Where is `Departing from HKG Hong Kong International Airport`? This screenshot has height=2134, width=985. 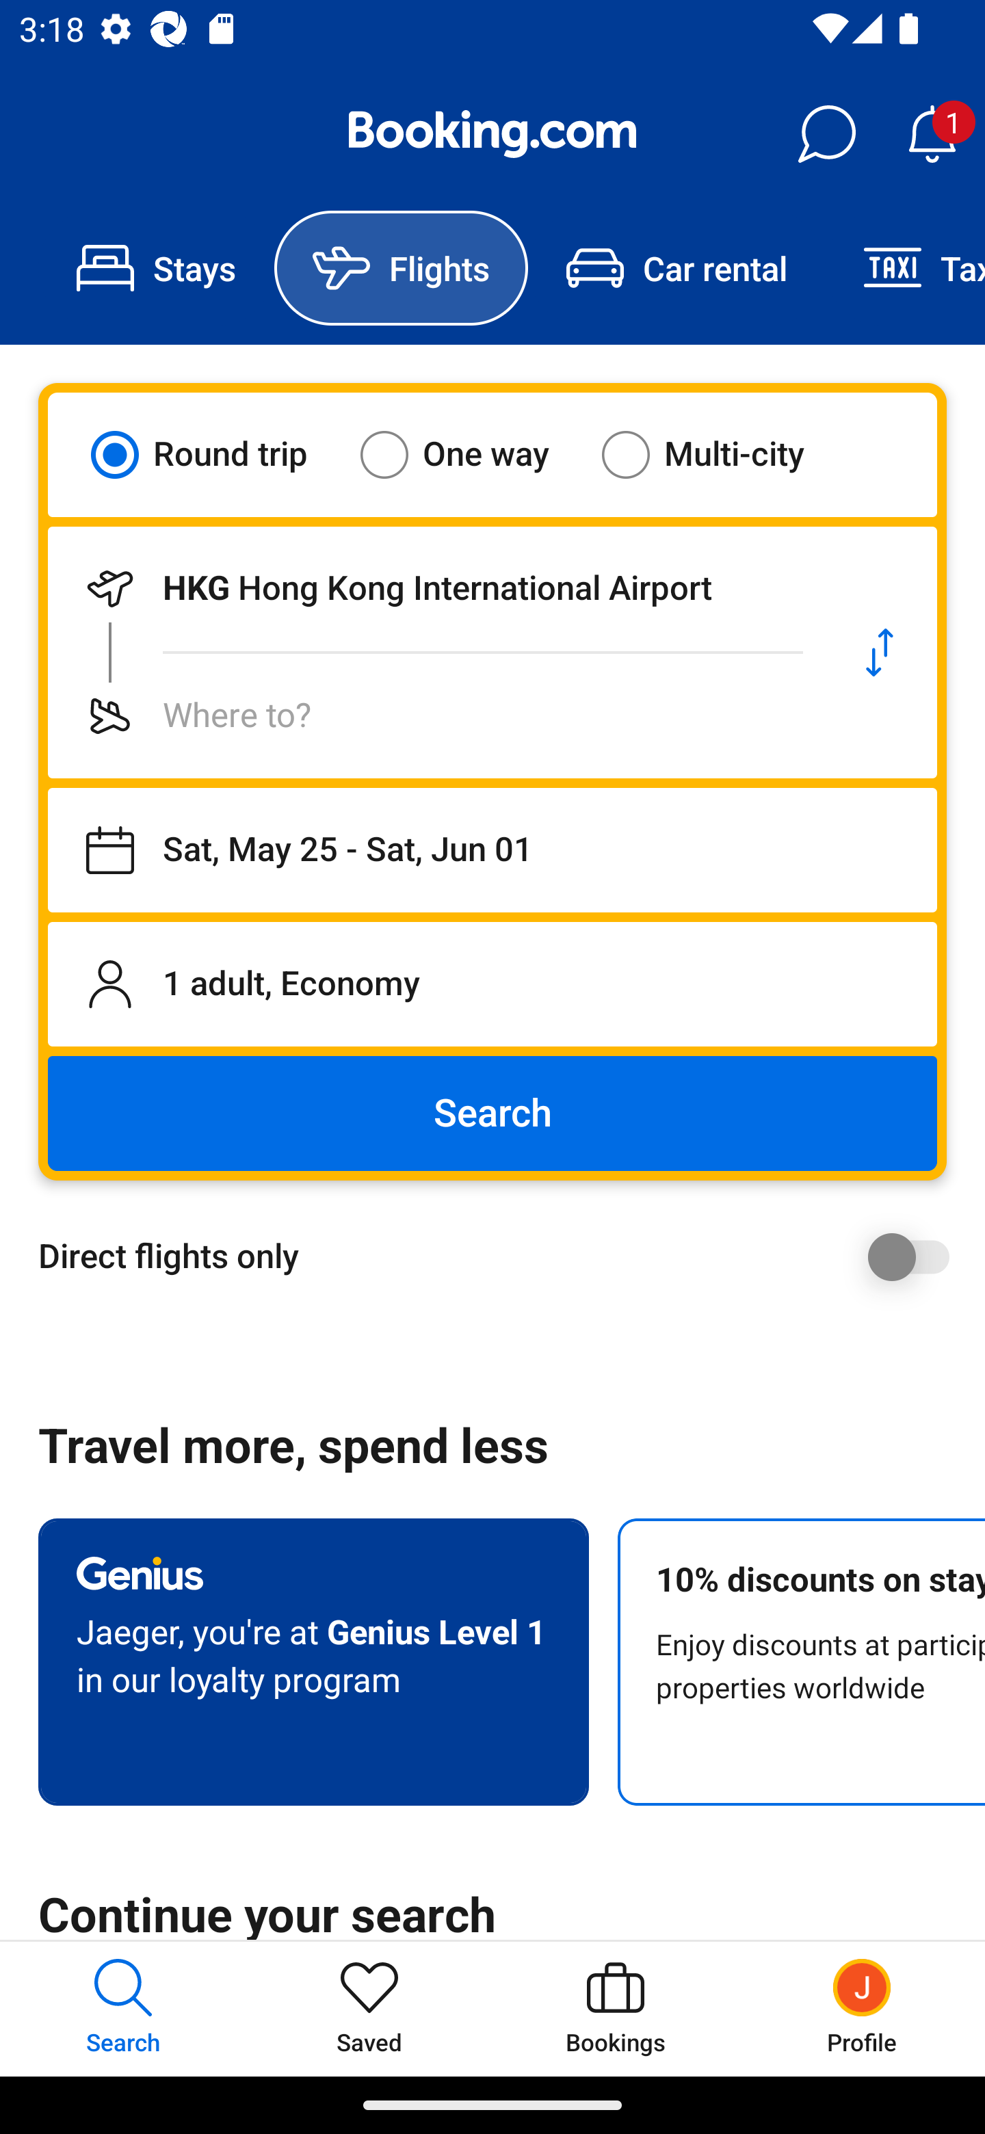
Departing from HKG Hong Kong International Airport is located at coordinates (435, 588).